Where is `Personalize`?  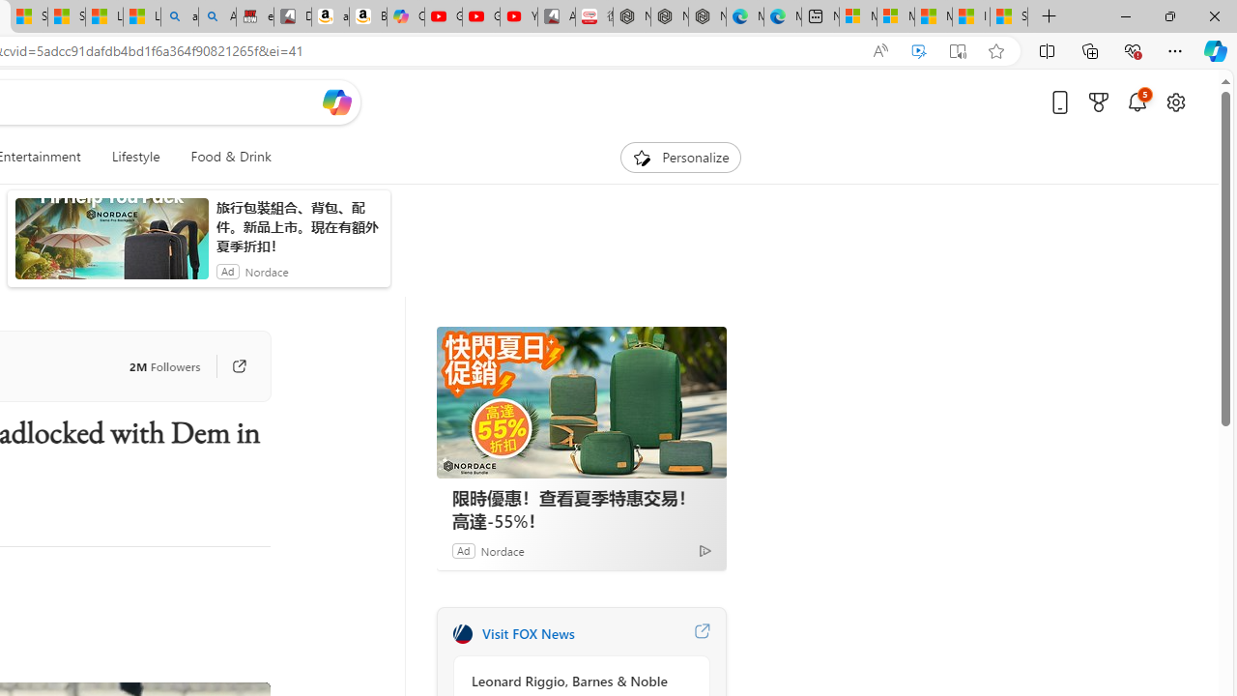
Personalize is located at coordinates (680, 157).